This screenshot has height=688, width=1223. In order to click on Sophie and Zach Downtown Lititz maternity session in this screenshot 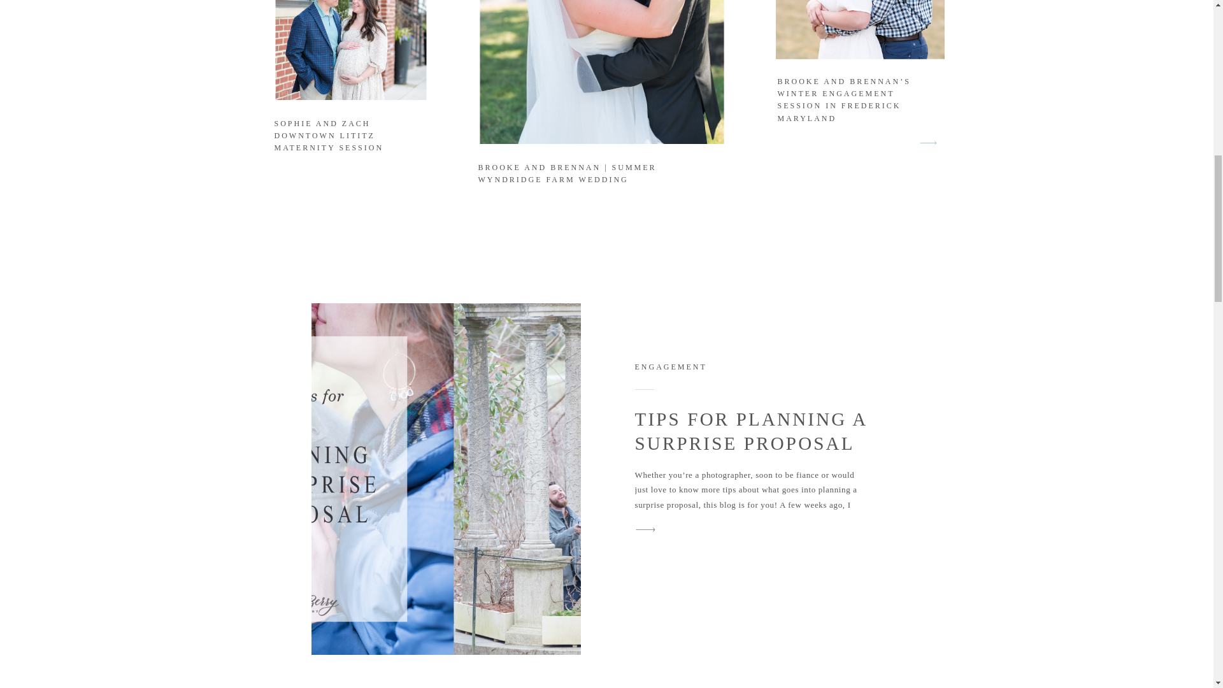, I will do `click(350, 50)`.